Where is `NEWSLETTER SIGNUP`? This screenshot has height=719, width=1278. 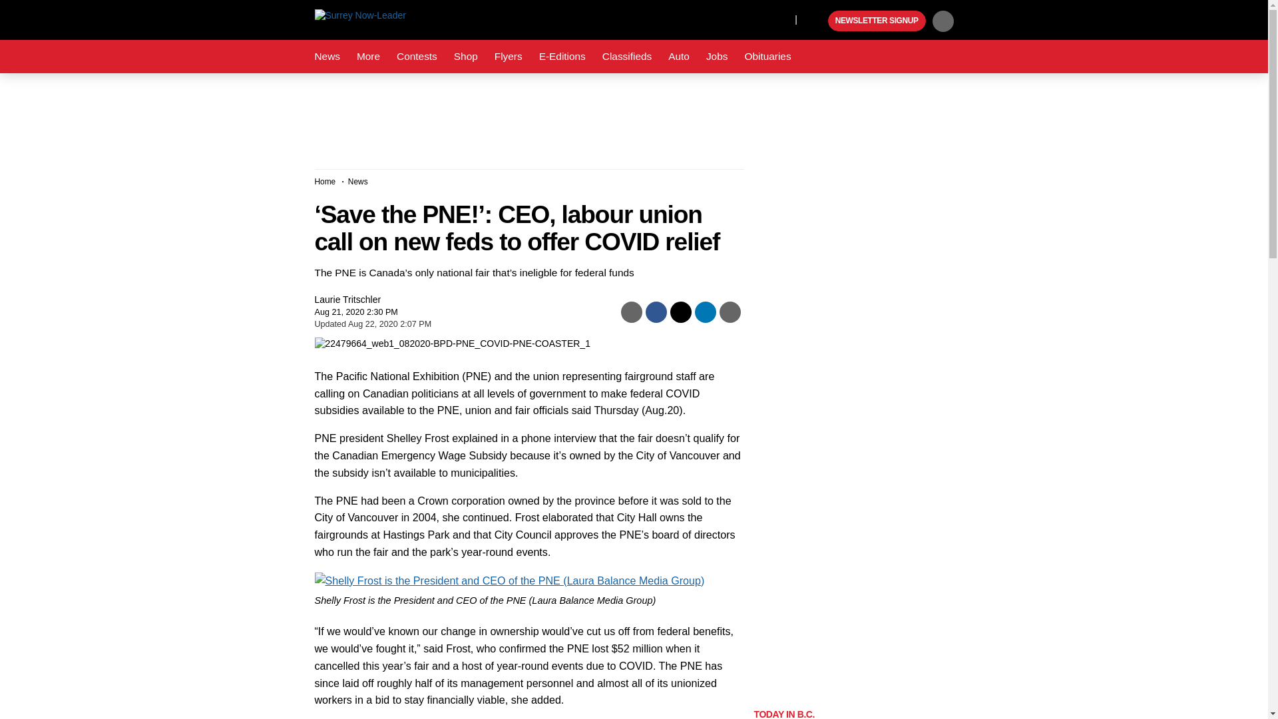 NEWSLETTER SIGNUP is located at coordinates (877, 21).